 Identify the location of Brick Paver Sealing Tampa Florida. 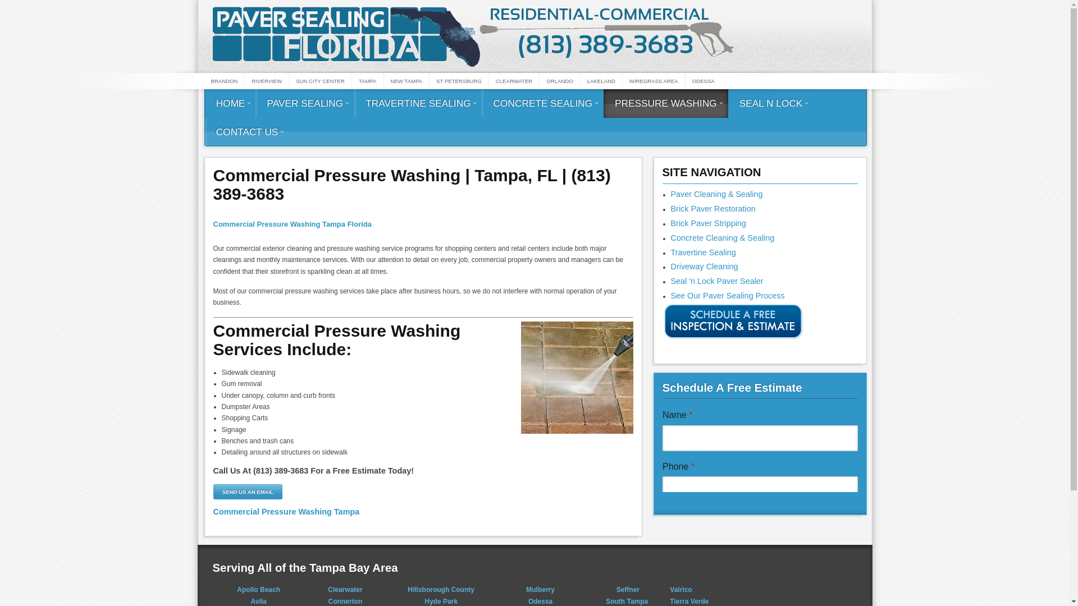
(716, 194).